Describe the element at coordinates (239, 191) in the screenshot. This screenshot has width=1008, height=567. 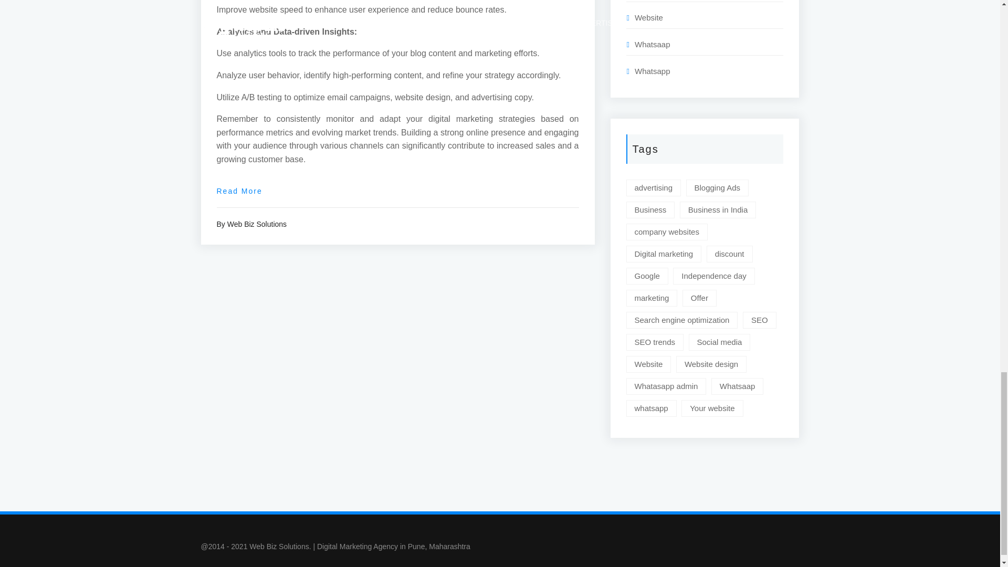
I see `Read More` at that location.